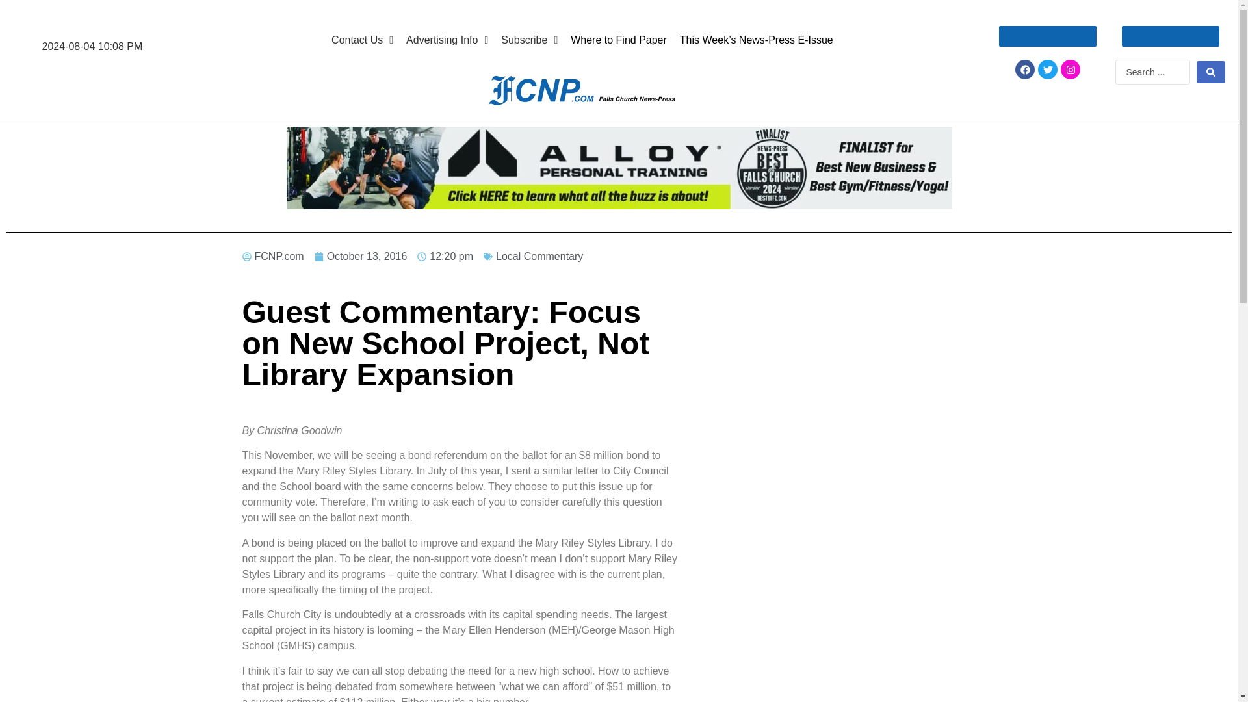  Describe the element at coordinates (619, 40) in the screenshot. I see `Where to Find Paper` at that location.